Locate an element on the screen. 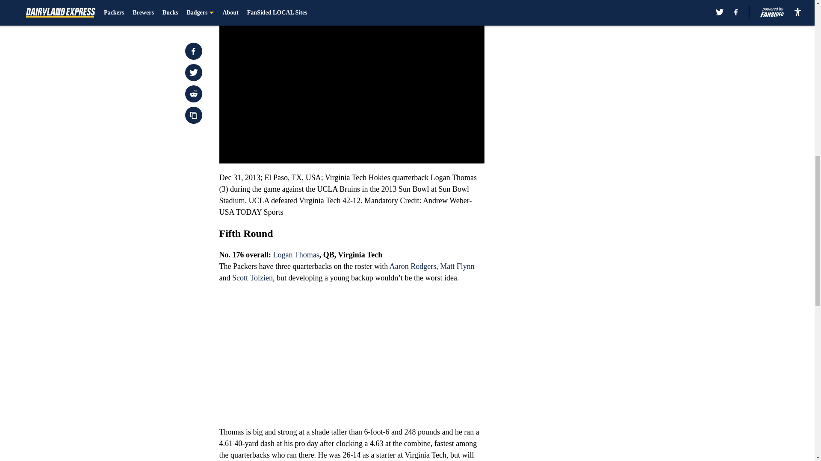 The height and width of the screenshot is (461, 821). Next is located at coordinates (458, 3).